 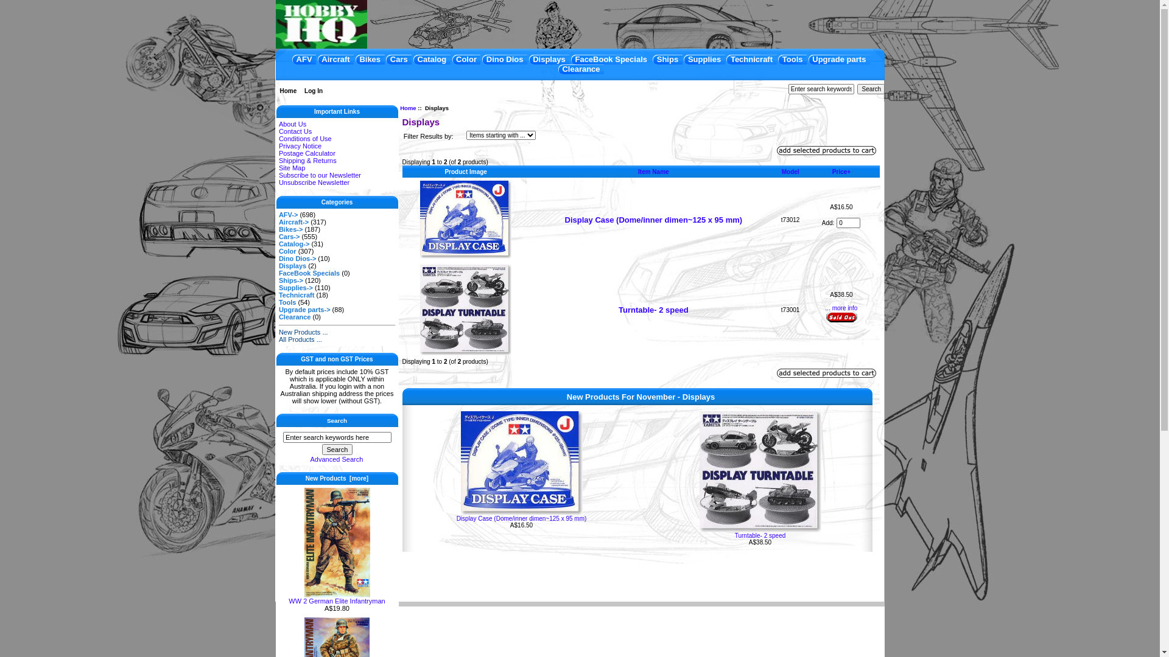 I want to click on Postage Calculator, so click(x=307, y=153).